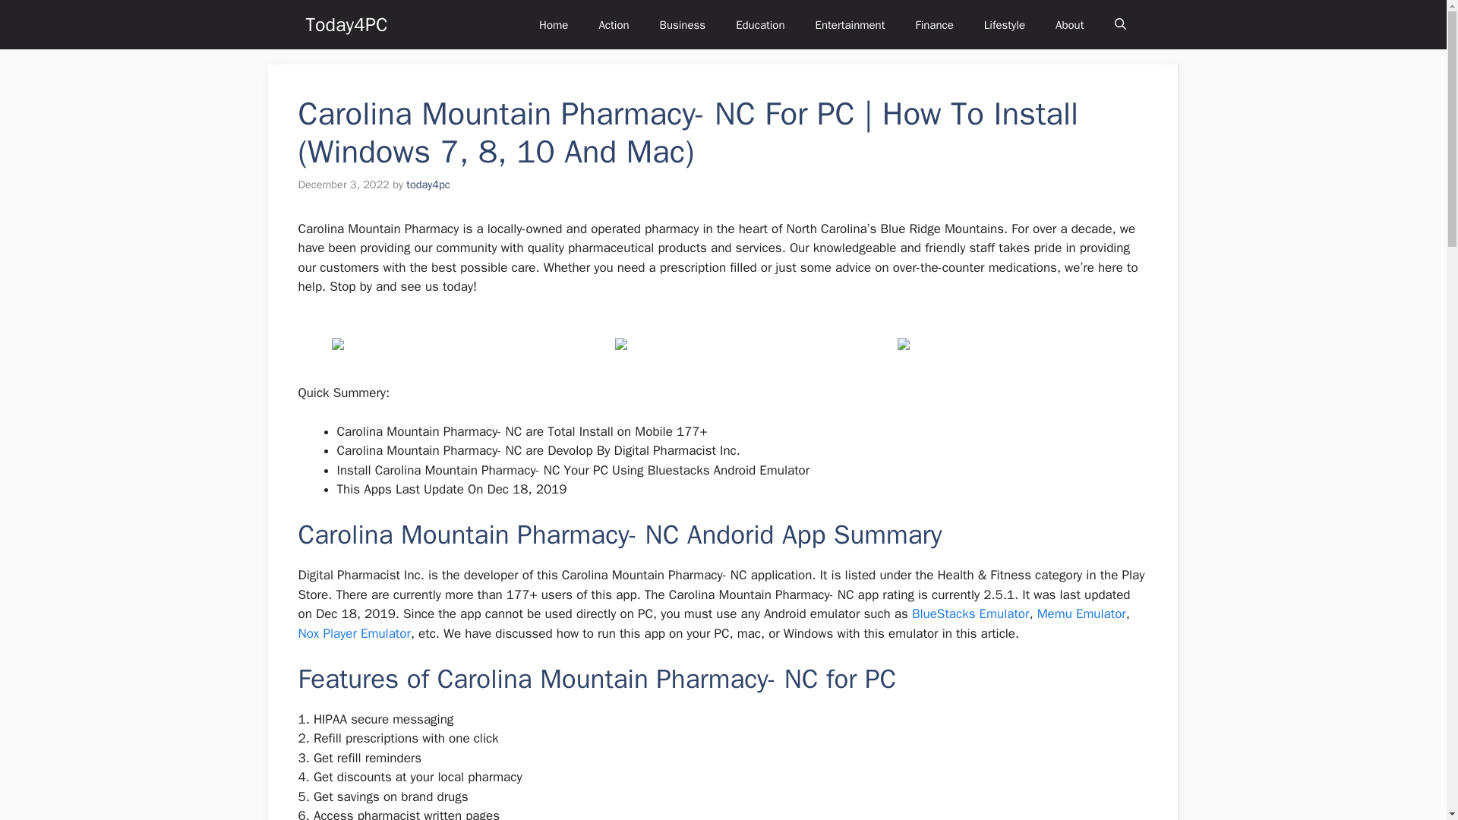 The width and height of the screenshot is (1458, 820). I want to click on Business, so click(683, 24).